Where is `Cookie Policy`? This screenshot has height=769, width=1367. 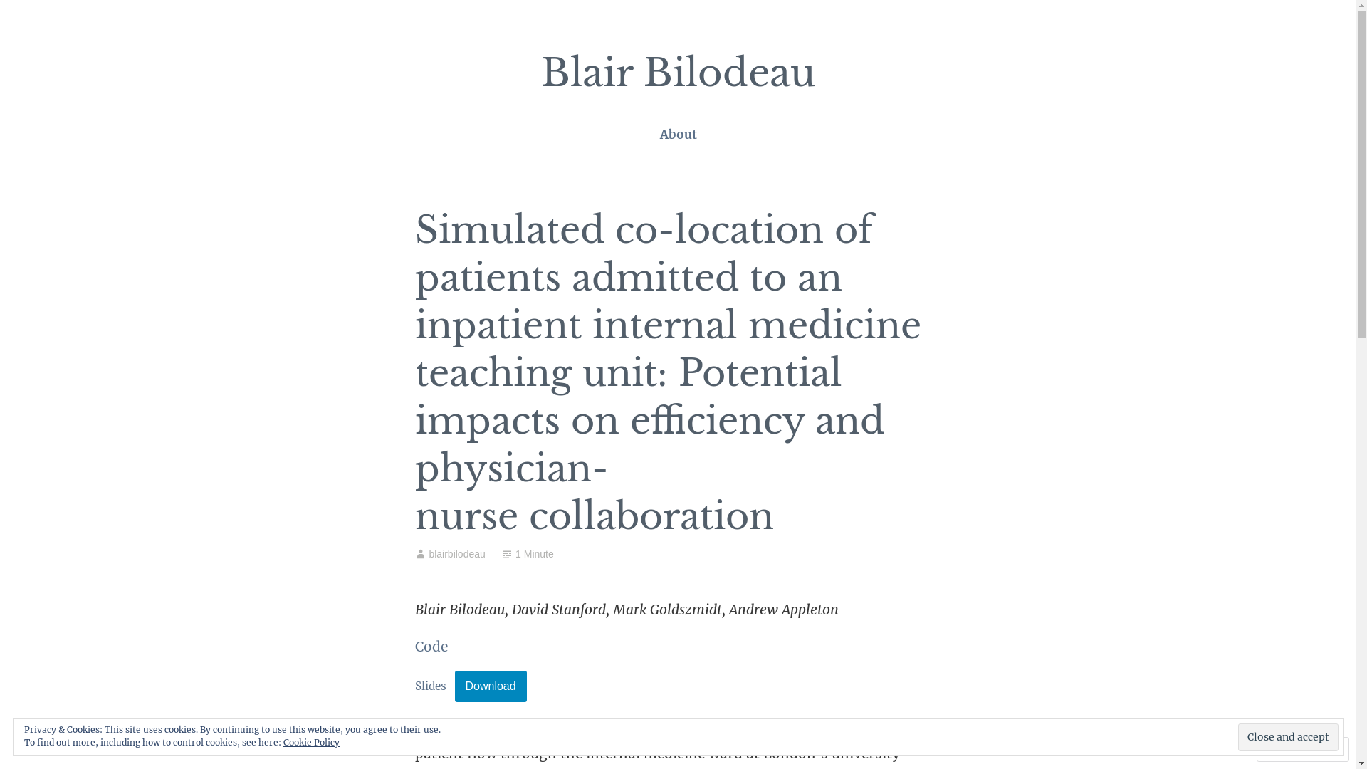 Cookie Policy is located at coordinates (312, 742).